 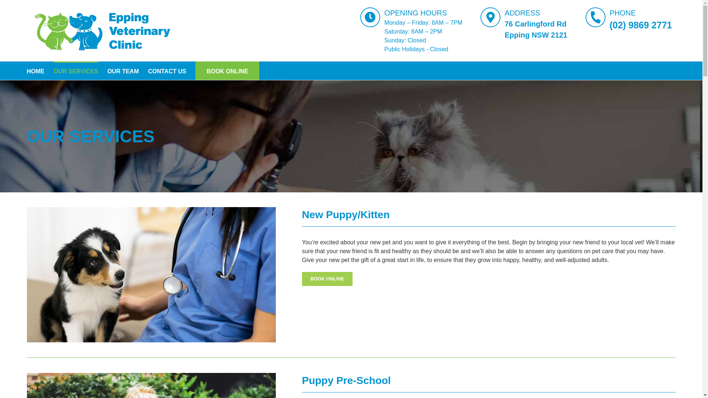 I want to click on CONTACT US, so click(x=167, y=71).